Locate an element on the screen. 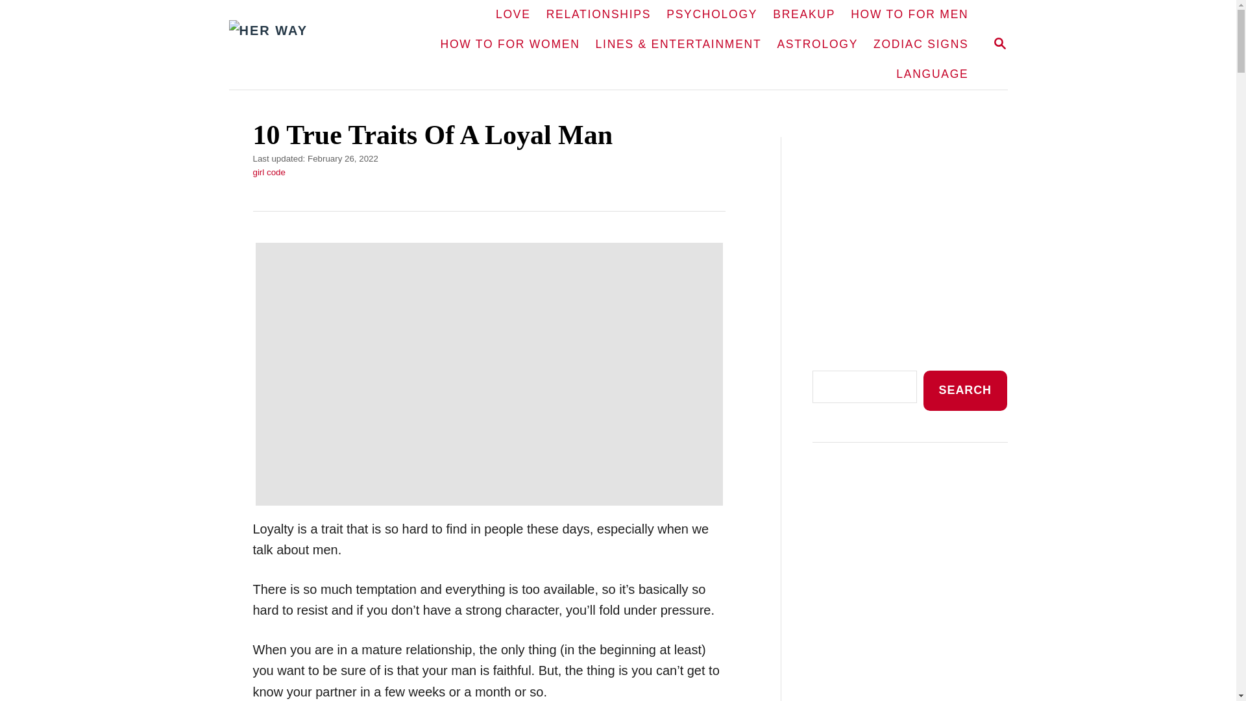 This screenshot has width=1246, height=701. BREAKUP is located at coordinates (999, 44).